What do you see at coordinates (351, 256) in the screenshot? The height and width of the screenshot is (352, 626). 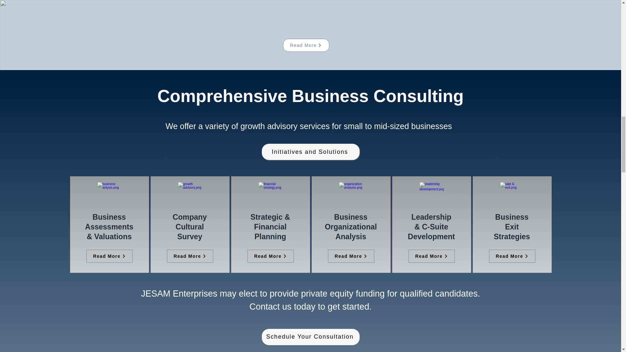 I see `Initiatives and Solutions` at bounding box center [351, 256].